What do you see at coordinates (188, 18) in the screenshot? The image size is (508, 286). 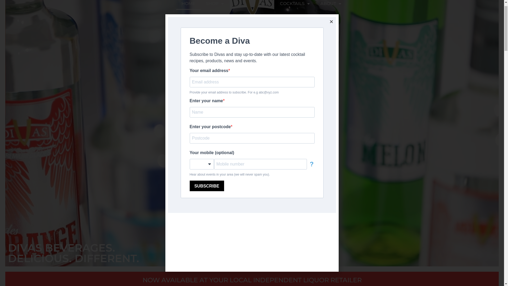 I see `HOME` at bounding box center [188, 18].